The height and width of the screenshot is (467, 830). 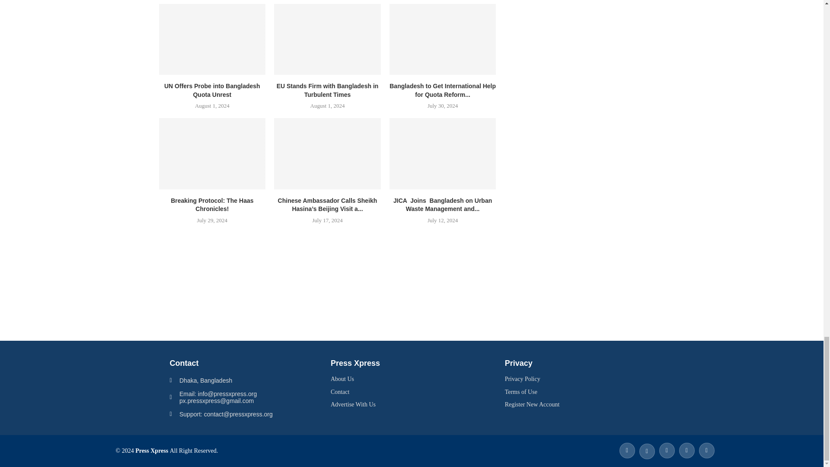 What do you see at coordinates (212, 154) in the screenshot?
I see `Breaking Protocol: The Haas Chronicles!` at bounding box center [212, 154].